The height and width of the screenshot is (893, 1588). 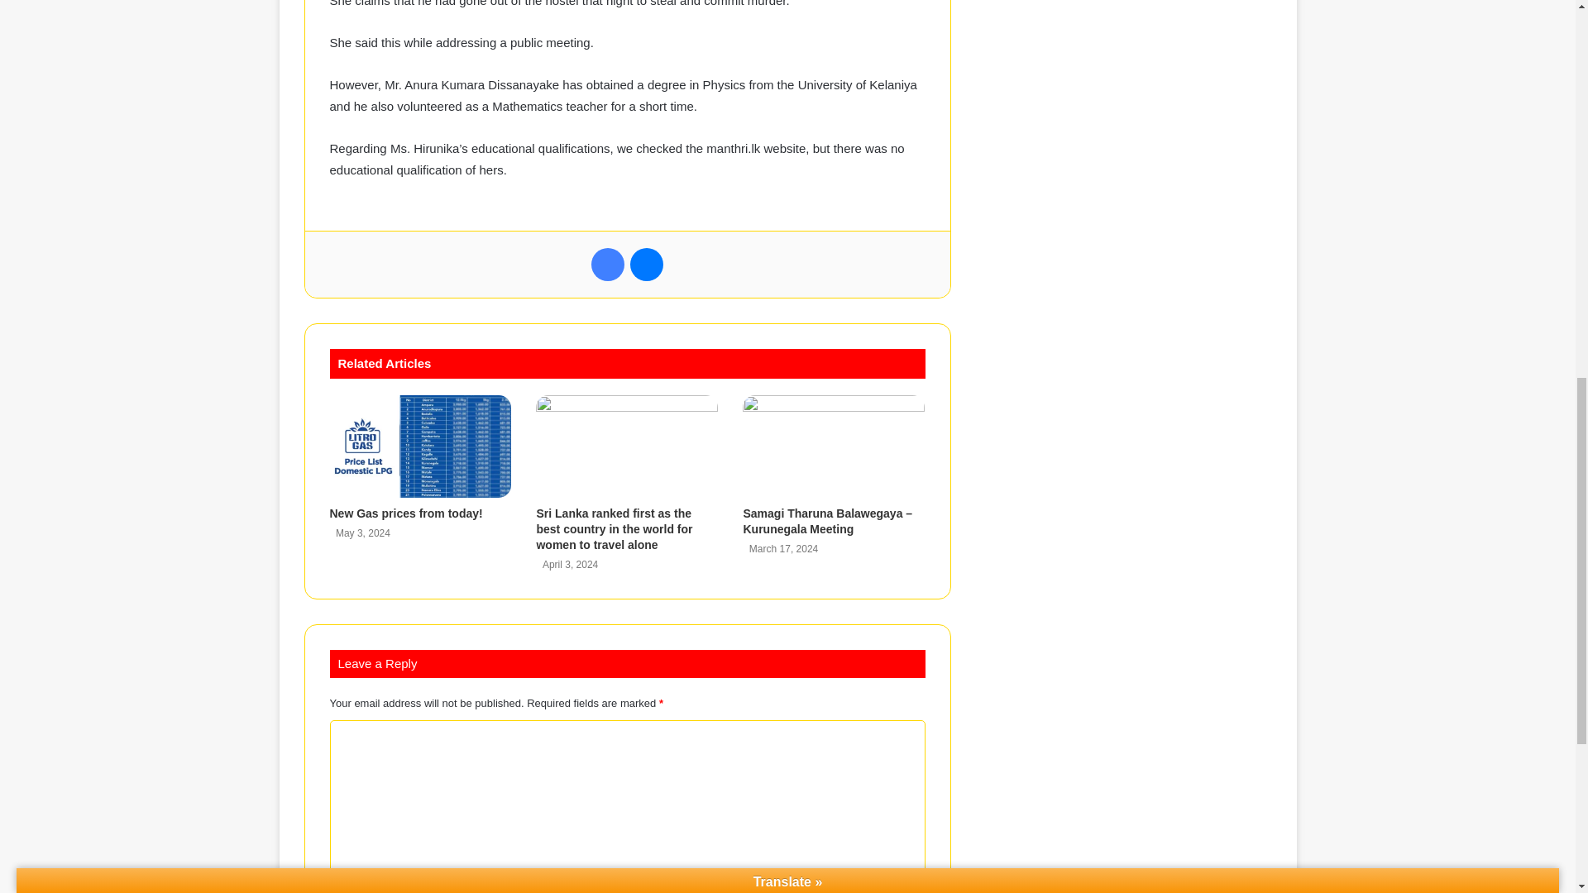 I want to click on Messenger, so click(x=647, y=265).